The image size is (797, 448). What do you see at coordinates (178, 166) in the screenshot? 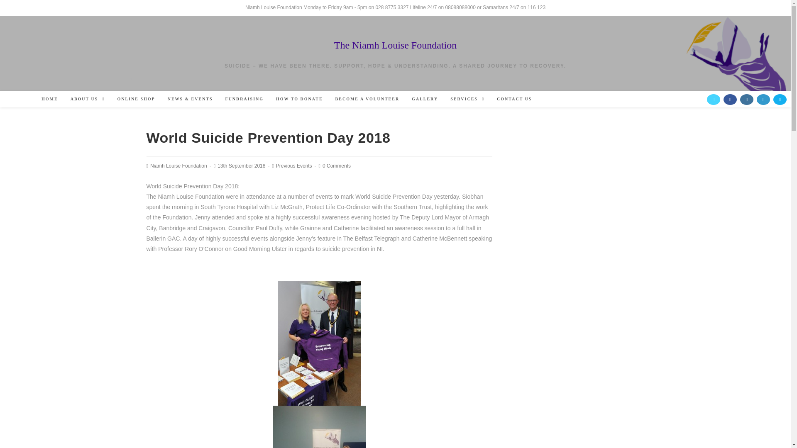
I see `Niamh Louise Foundation` at bounding box center [178, 166].